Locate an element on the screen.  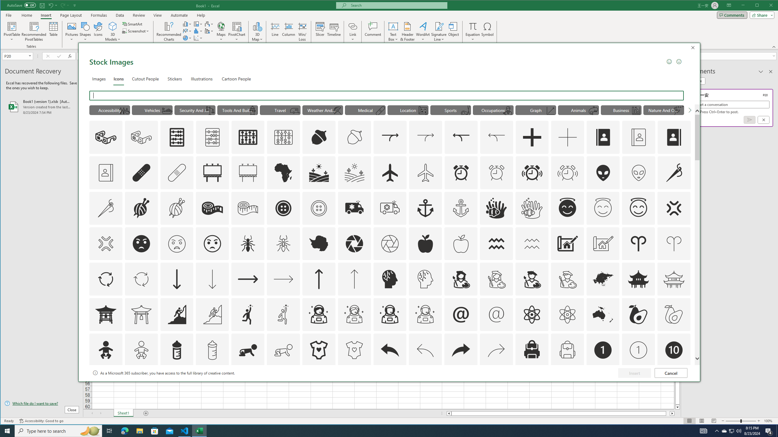
AutomationID: Icons_LinearGraph_LTR_M is located at coordinates (551, 111).